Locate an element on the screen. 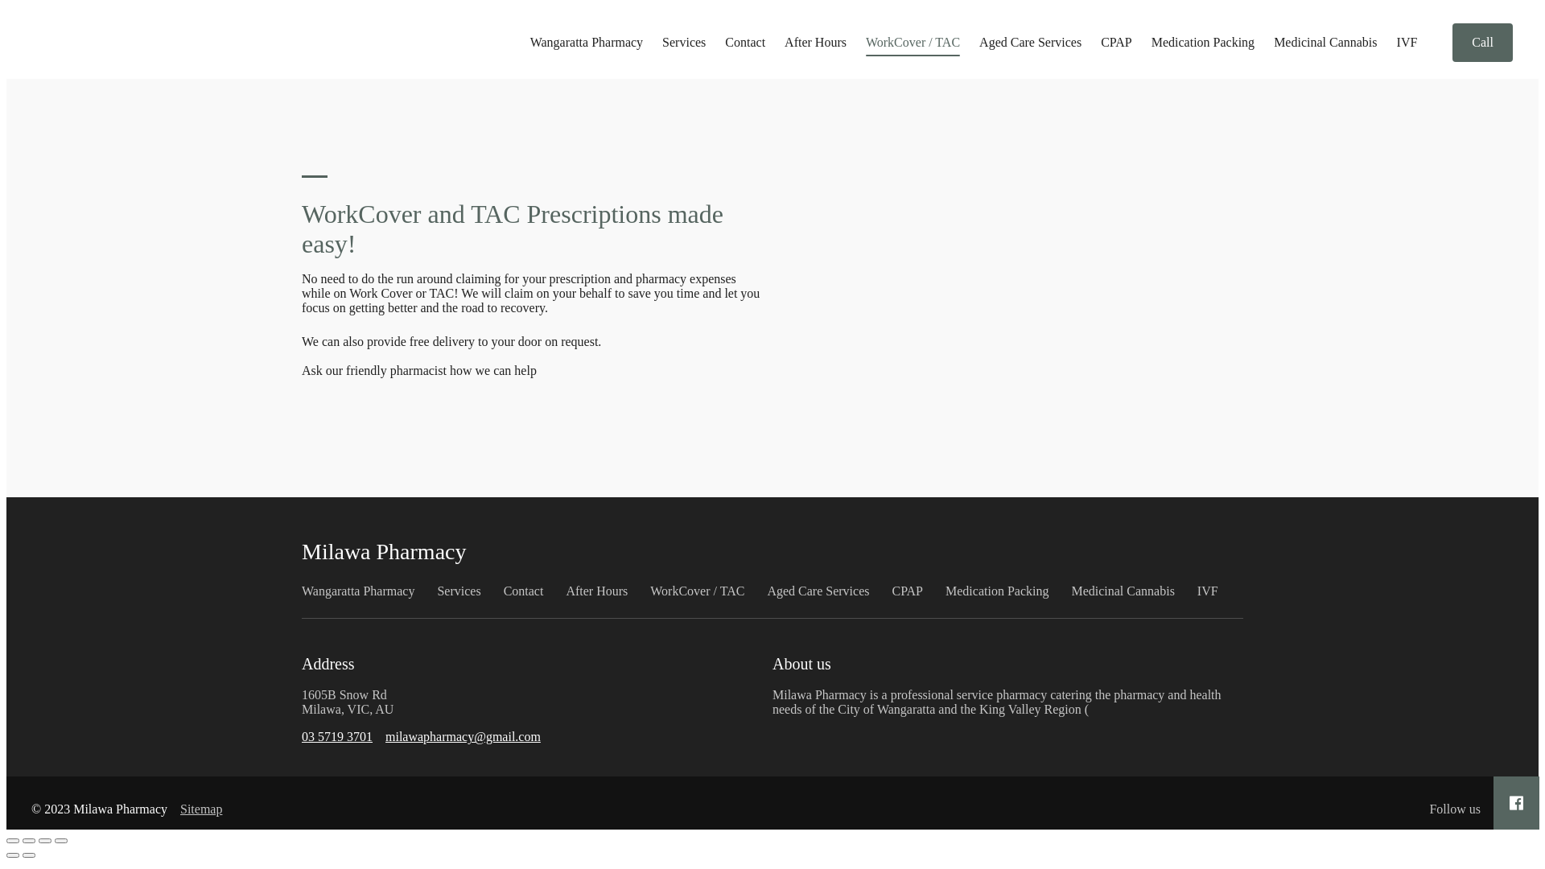 The width and height of the screenshot is (1545, 869). Aged Care Services is located at coordinates (1030, 43).